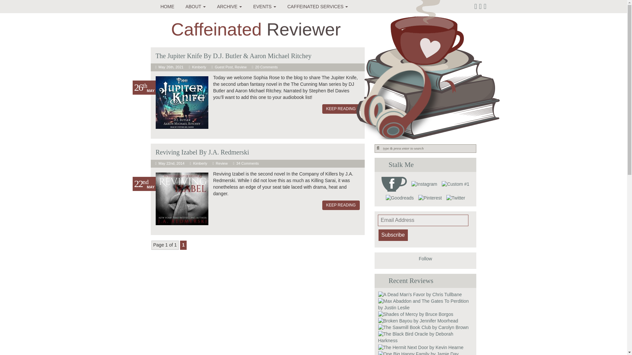 The image size is (632, 355). What do you see at coordinates (224, 67) in the screenshot?
I see `Guest Post` at bounding box center [224, 67].